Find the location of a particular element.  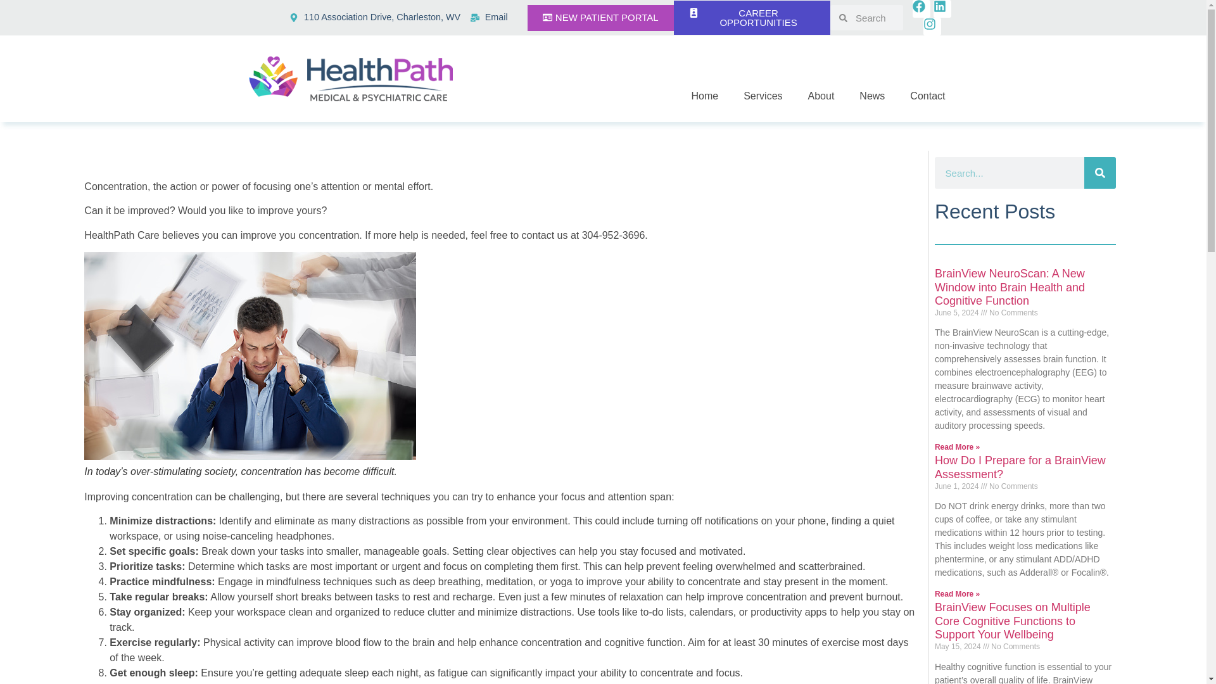

CAREER OPPORTUNITIES is located at coordinates (752, 18).